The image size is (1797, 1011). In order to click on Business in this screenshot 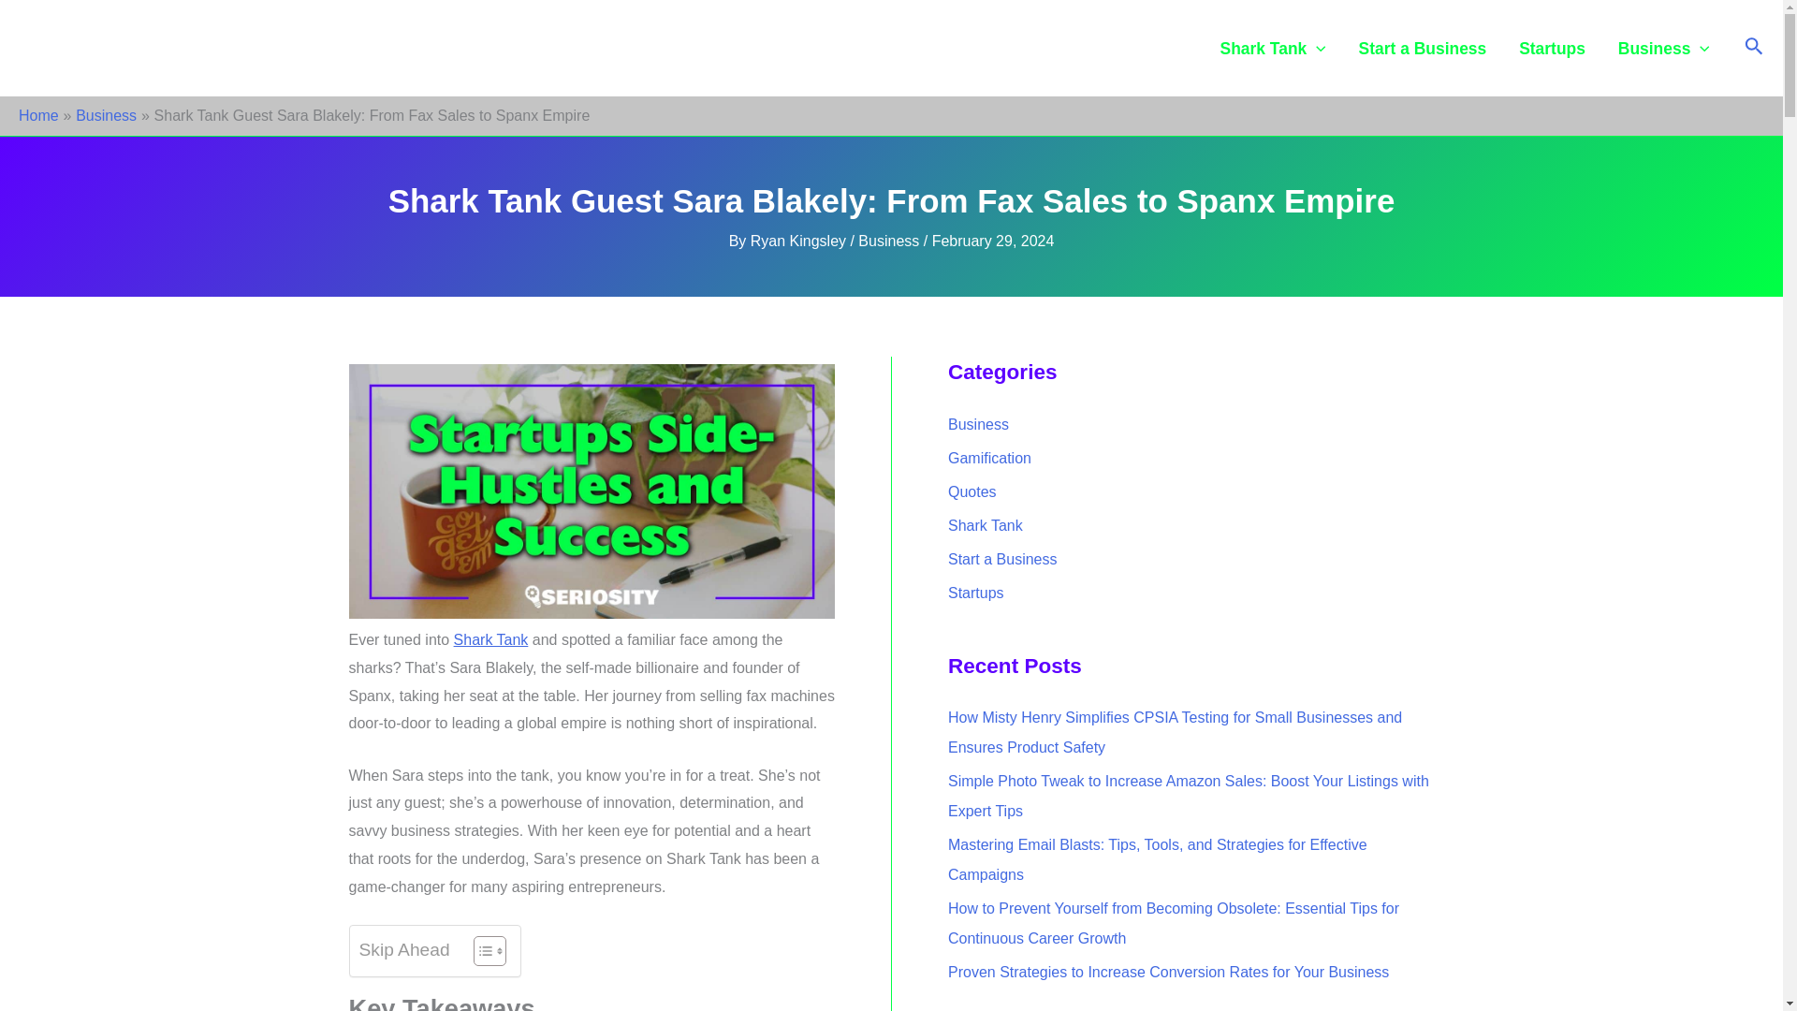, I will do `click(105, 114)`.